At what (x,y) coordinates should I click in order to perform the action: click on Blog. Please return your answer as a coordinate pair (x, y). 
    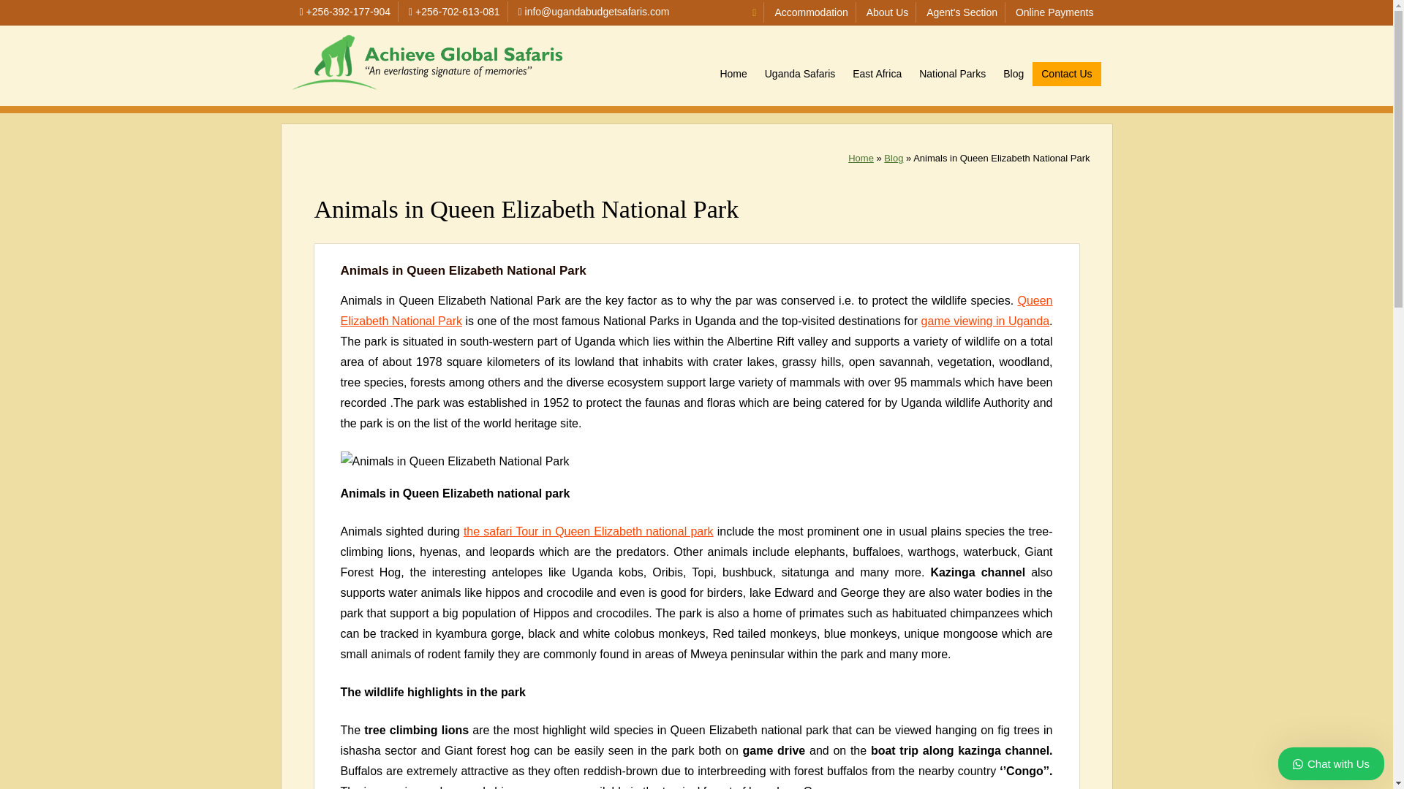
    Looking at the image, I should click on (894, 158).